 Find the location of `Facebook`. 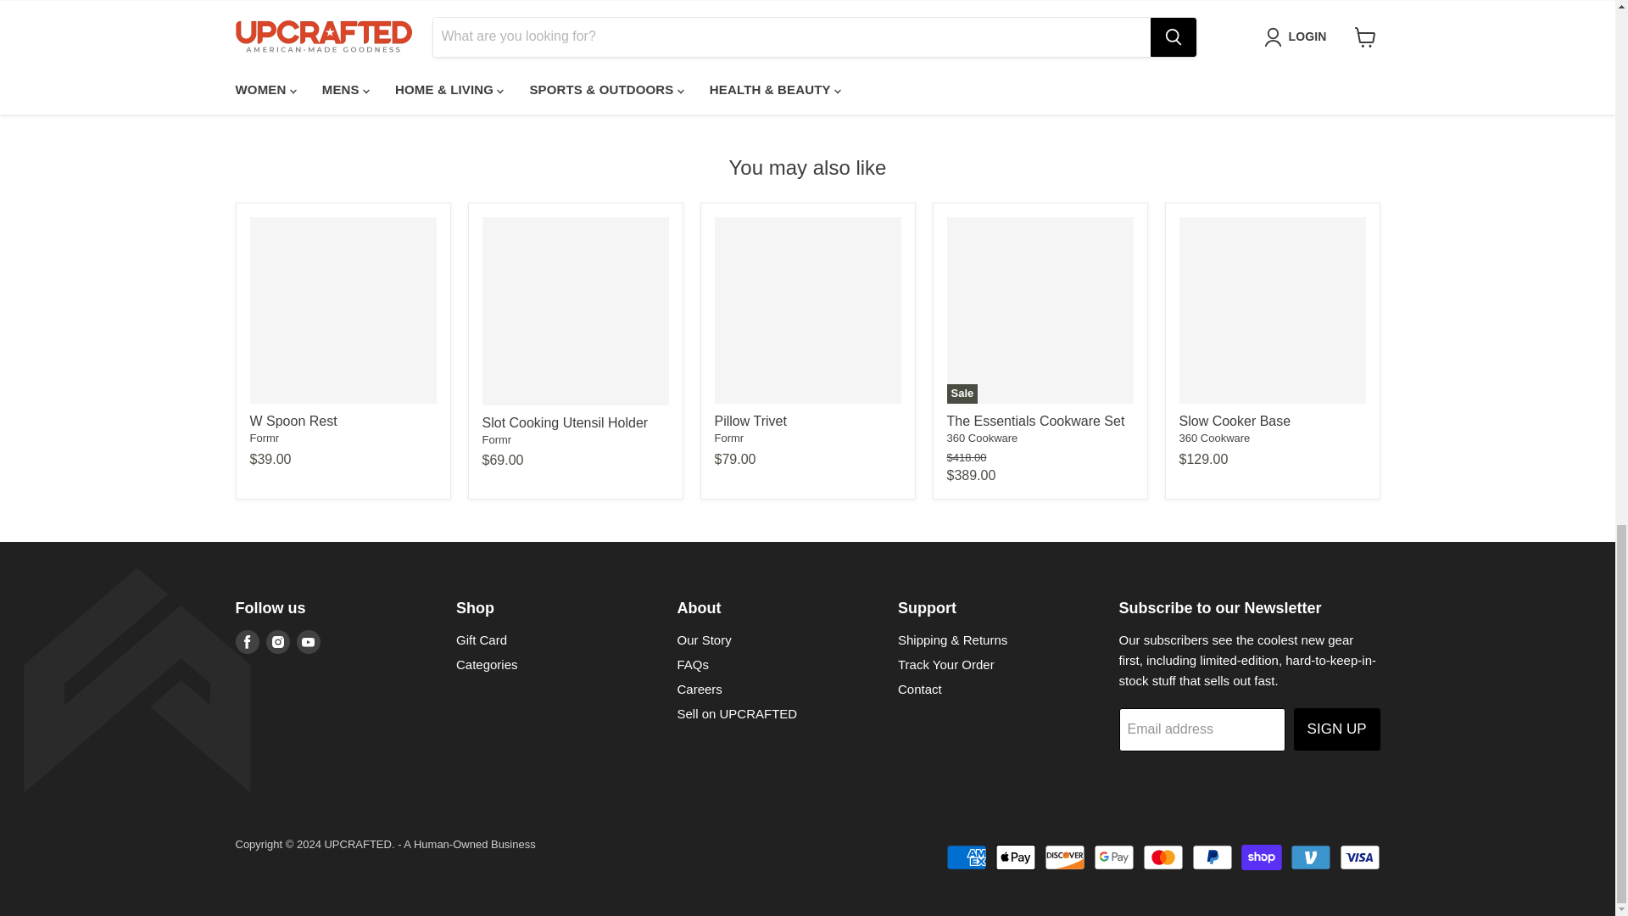

Facebook is located at coordinates (248, 642).